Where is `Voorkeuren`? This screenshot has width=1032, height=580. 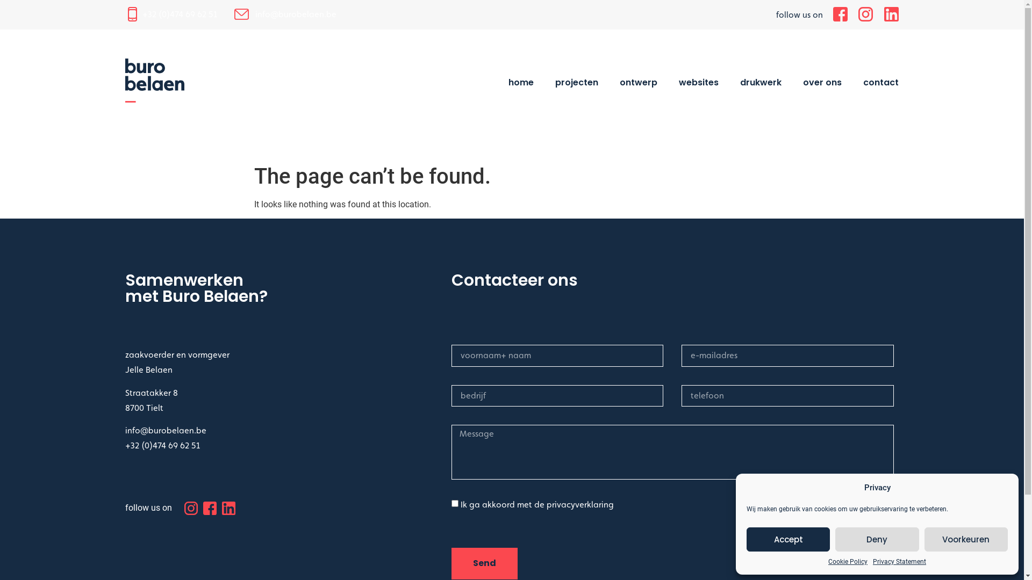 Voorkeuren is located at coordinates (966, 539).